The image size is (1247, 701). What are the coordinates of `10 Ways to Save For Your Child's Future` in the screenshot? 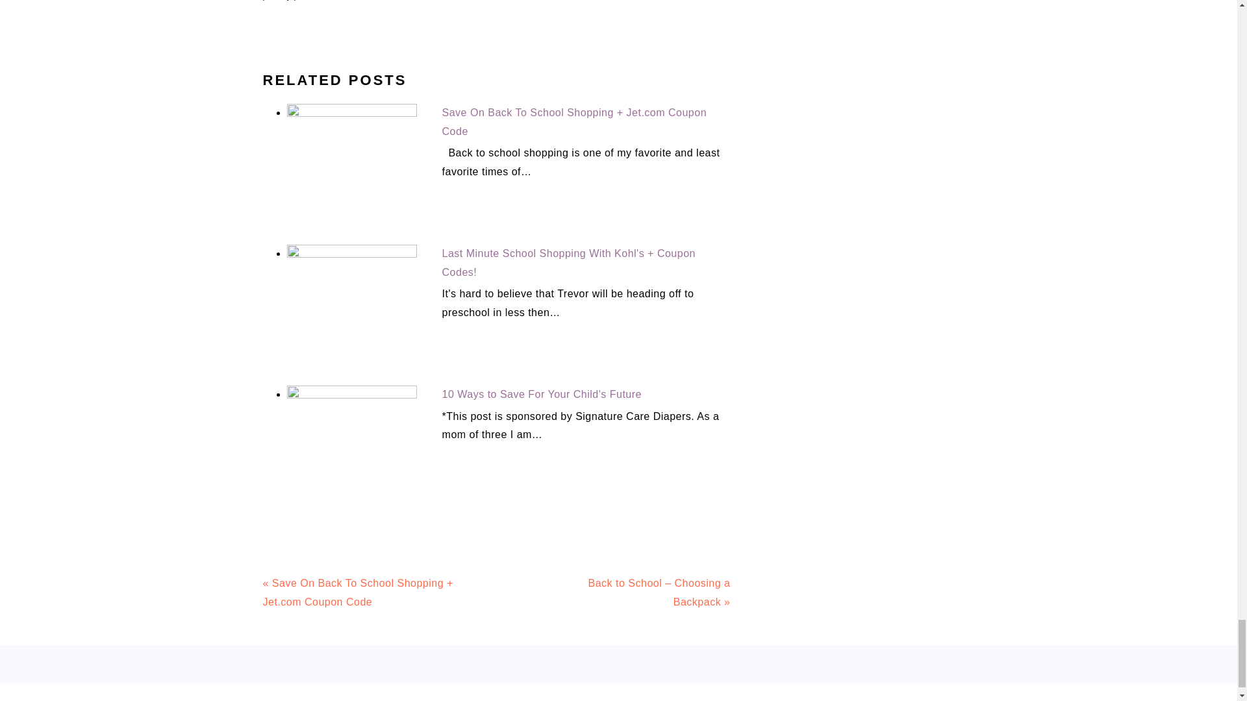 It's located at (542, 394).